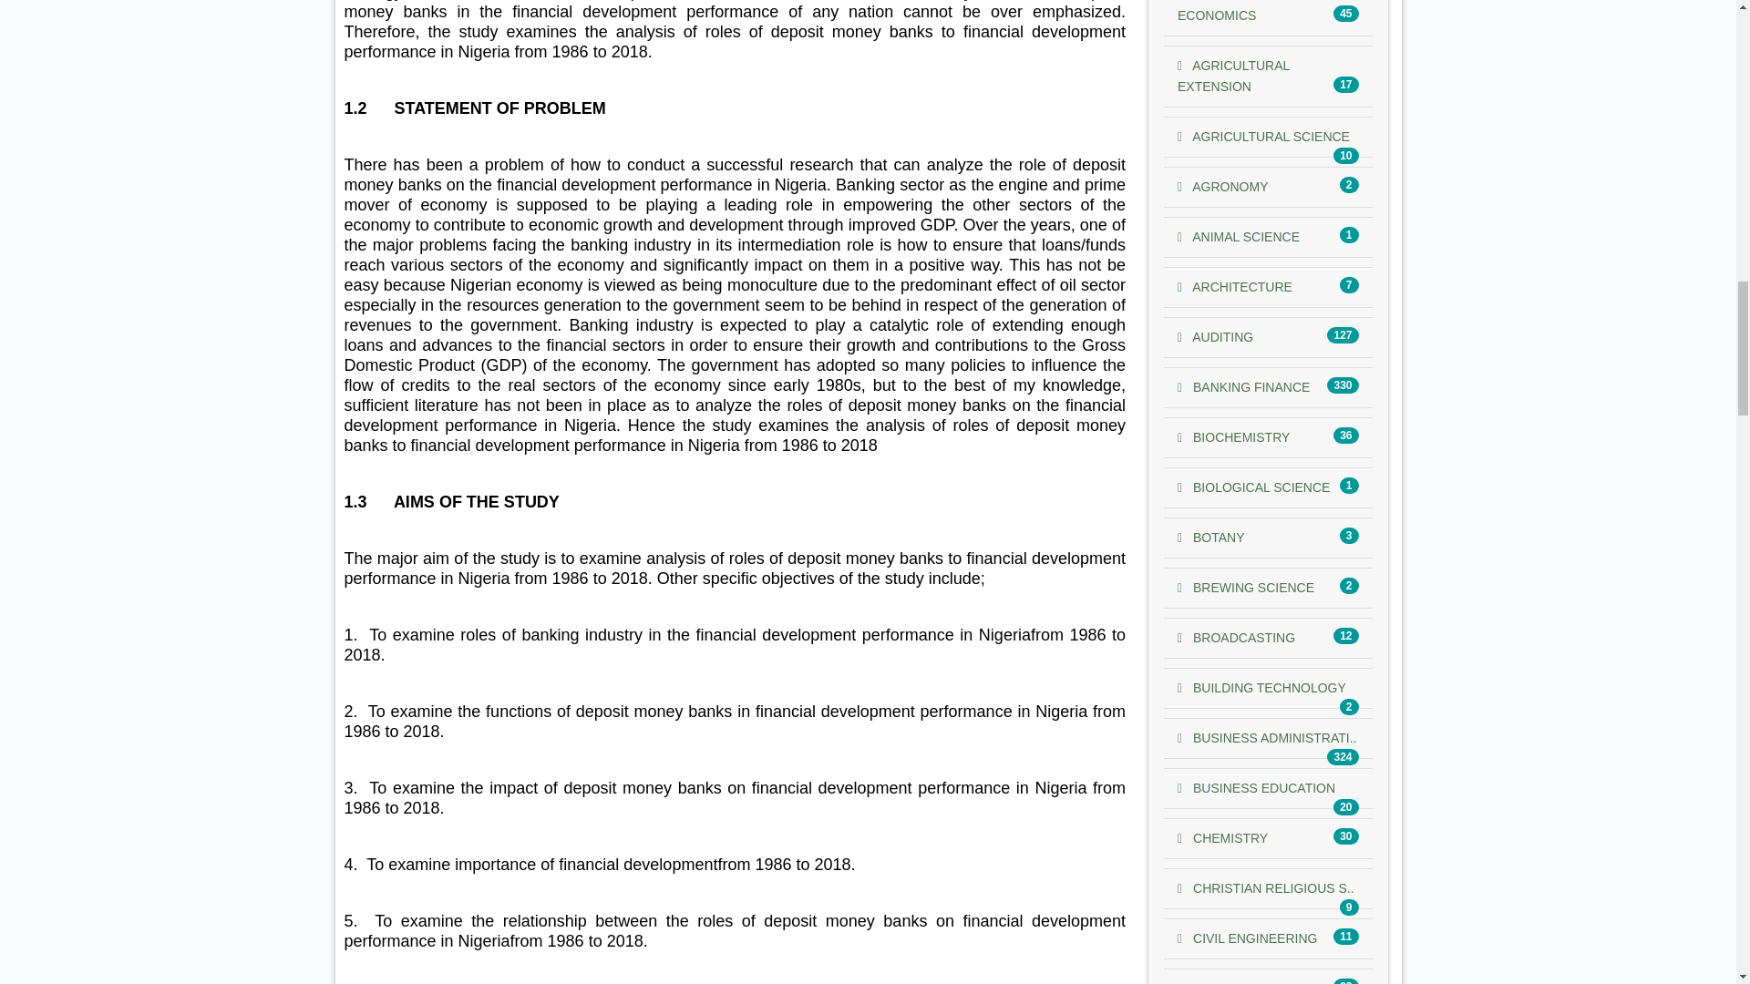 This screenshot has height=984, width=1750. What do you see at coordinates (1239, 236) in the screenshot?
I see `ANIMAL SCIENCE PROJECT TOPICS AND RESEARCH MATERIALS` at bounding box center [1239, 236].